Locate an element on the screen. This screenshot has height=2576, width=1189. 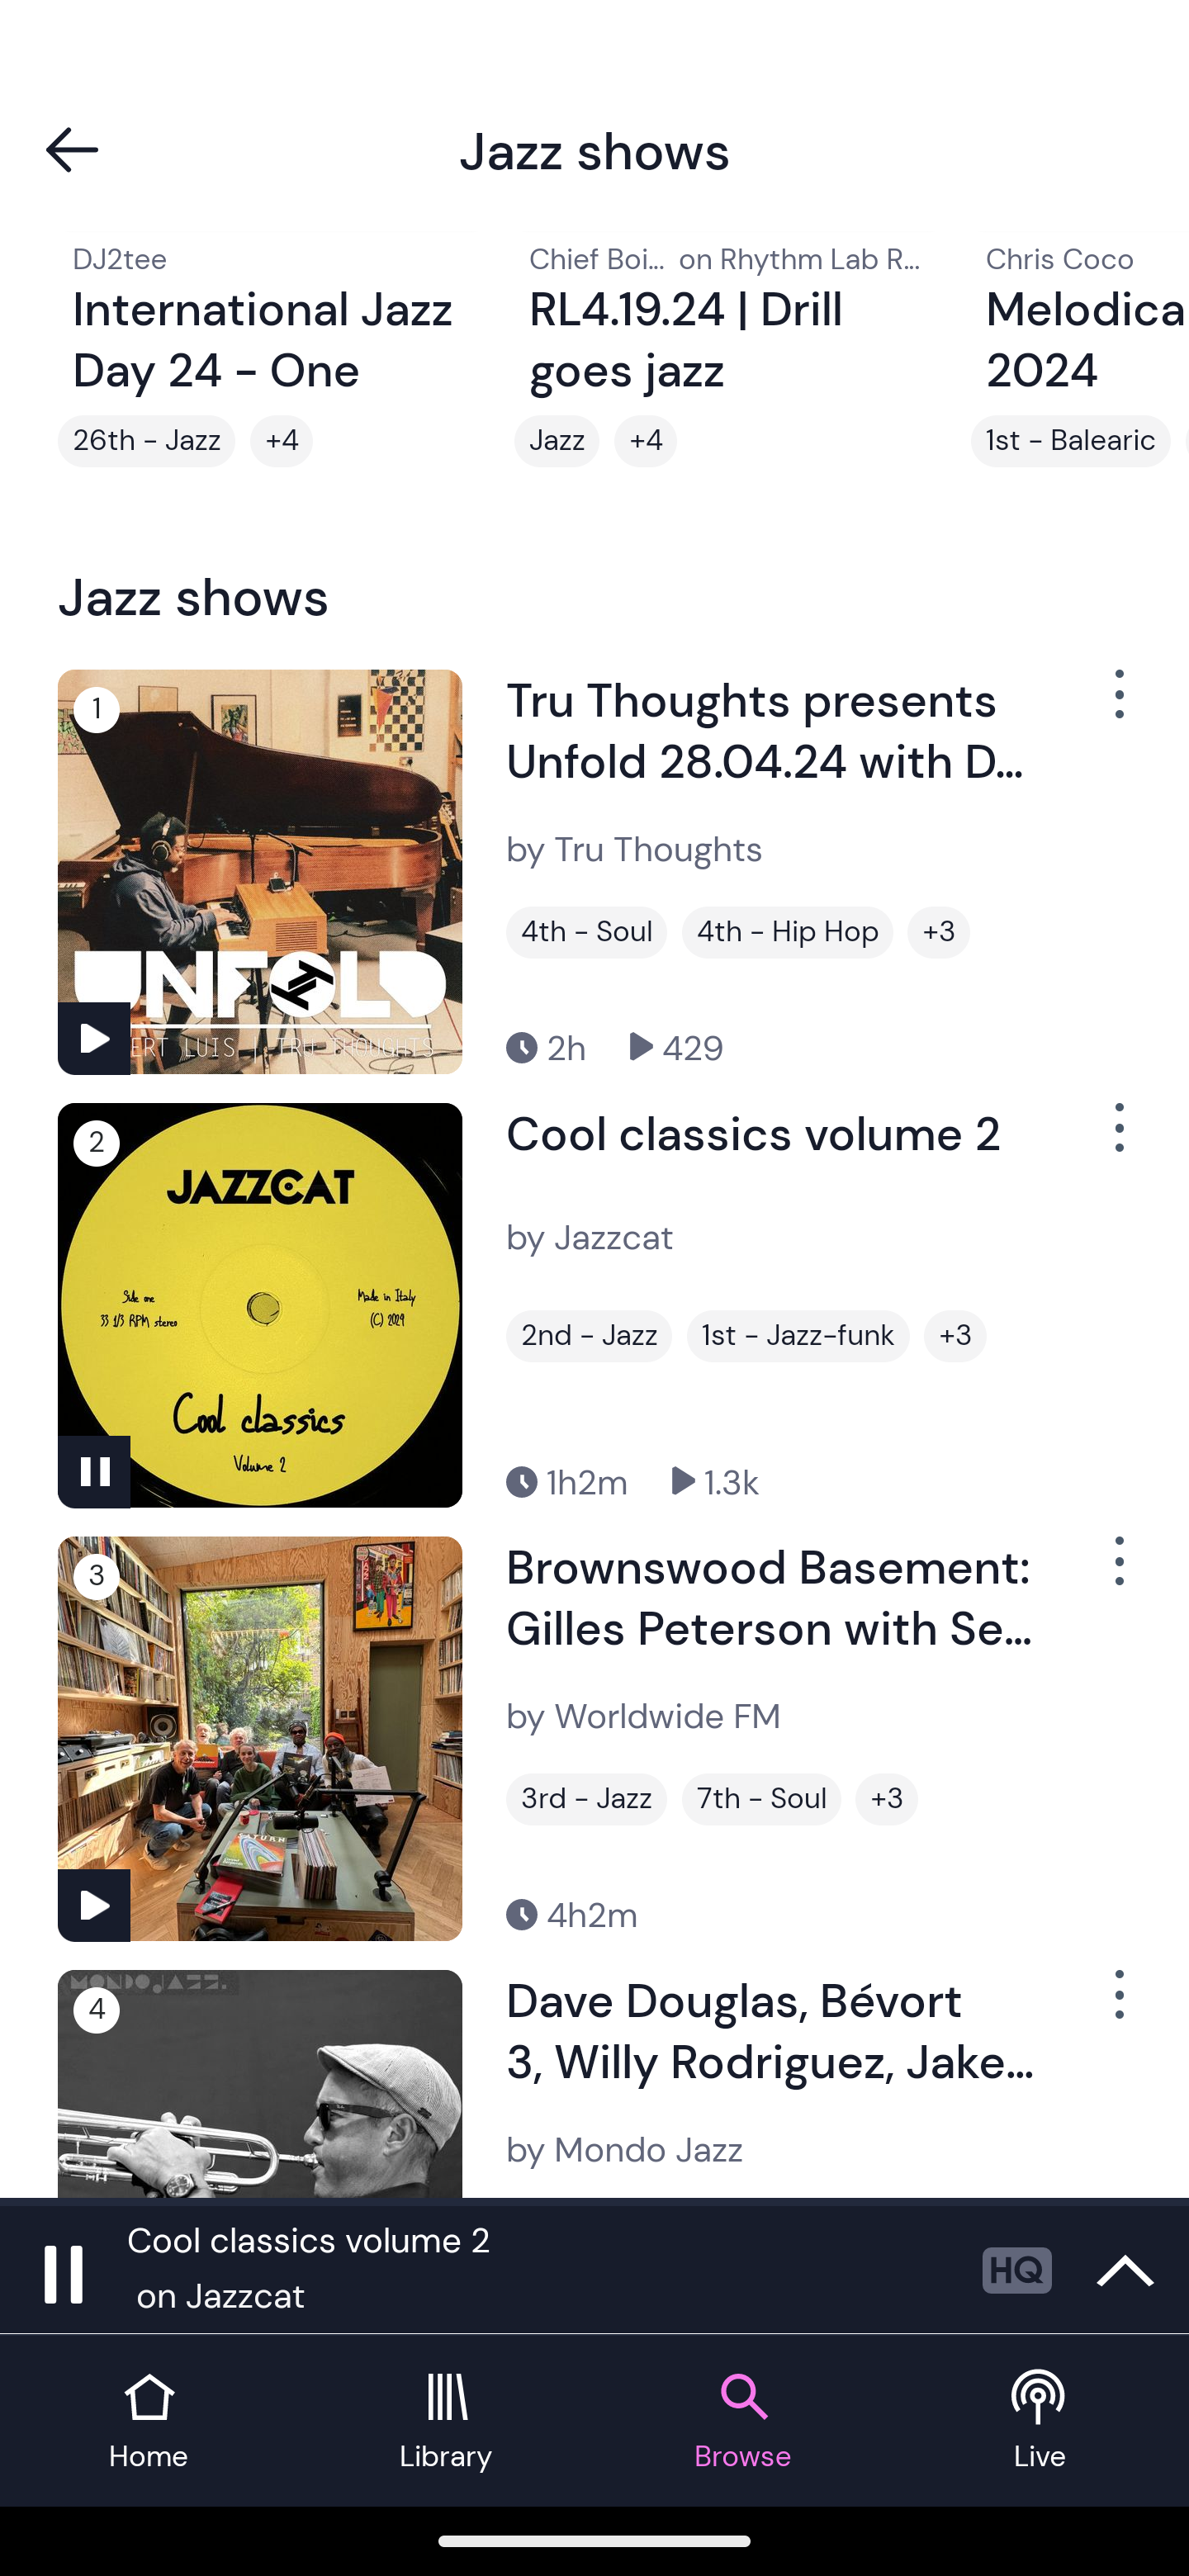
Home tab Home is located at coordinates (149, 2421).